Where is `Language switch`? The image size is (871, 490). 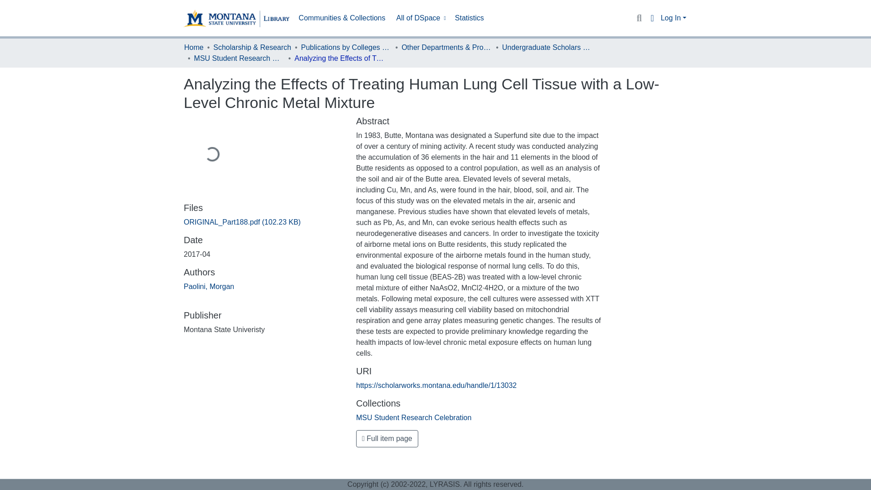
Language switch is located at coordinates (651, 18).